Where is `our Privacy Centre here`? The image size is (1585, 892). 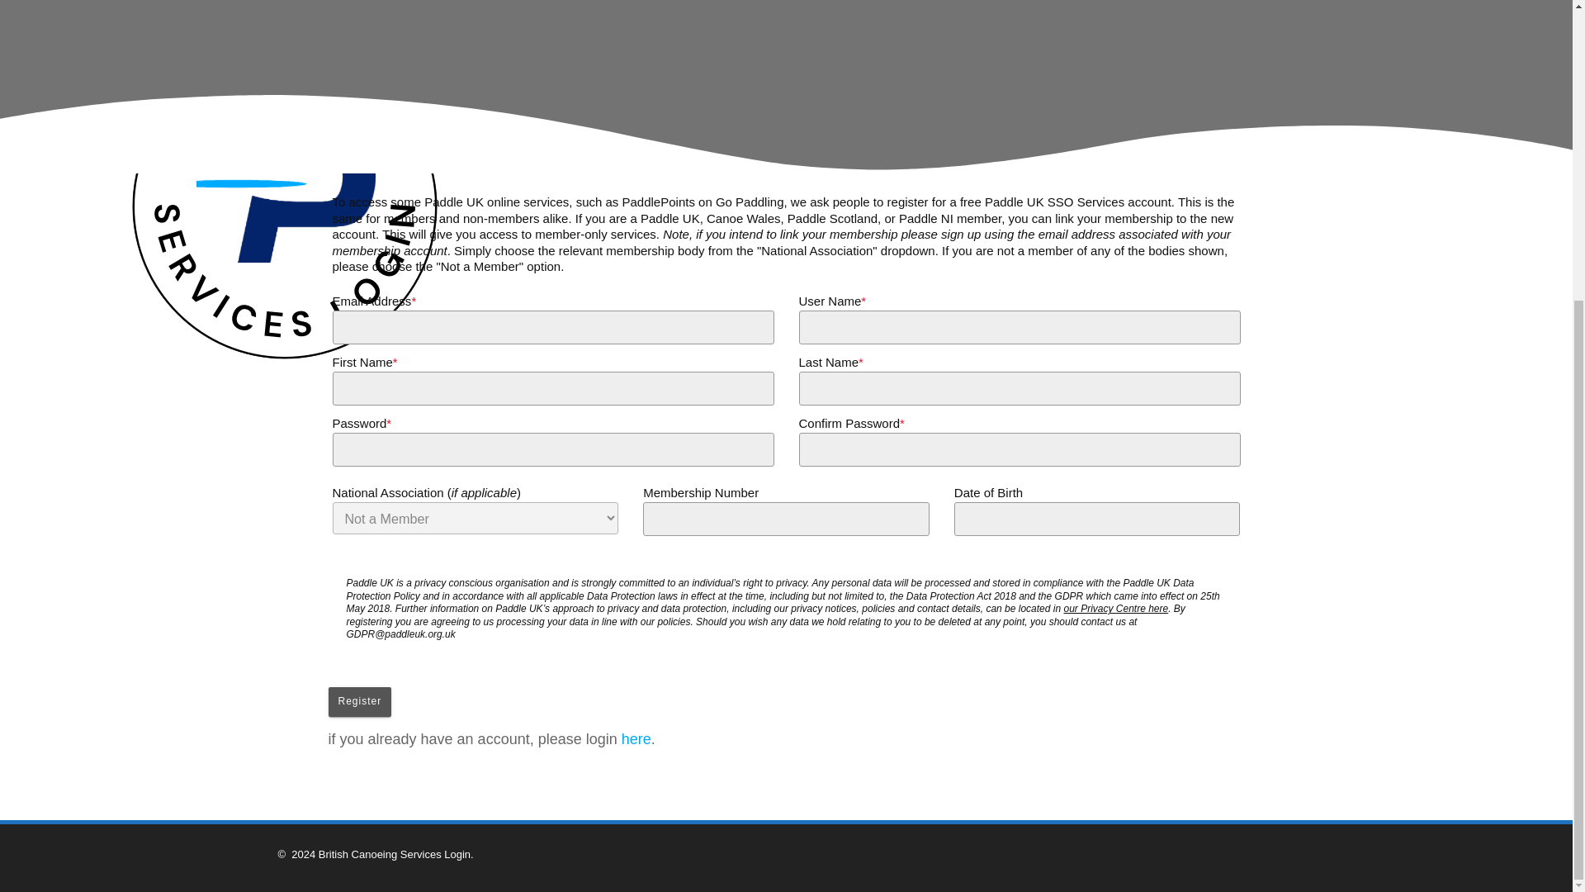 our Privacy Centre here is located at coordinates (1116, 609).